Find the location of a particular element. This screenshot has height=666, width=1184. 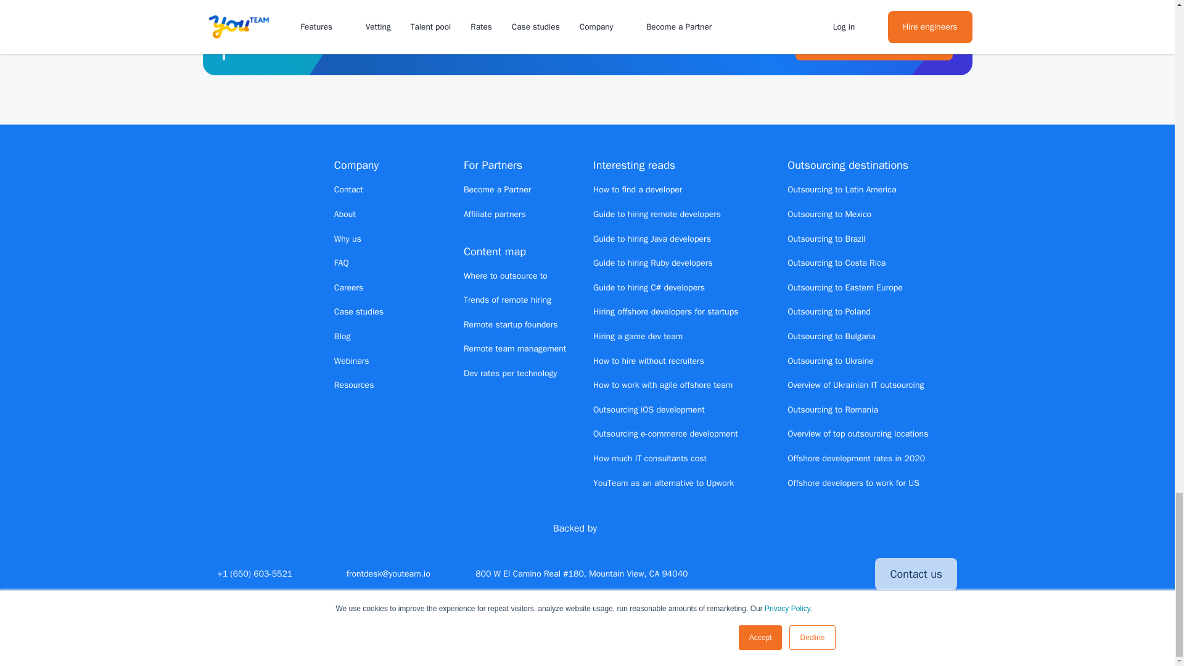

Trends of remote hiring is located at coordinates (508, 300).